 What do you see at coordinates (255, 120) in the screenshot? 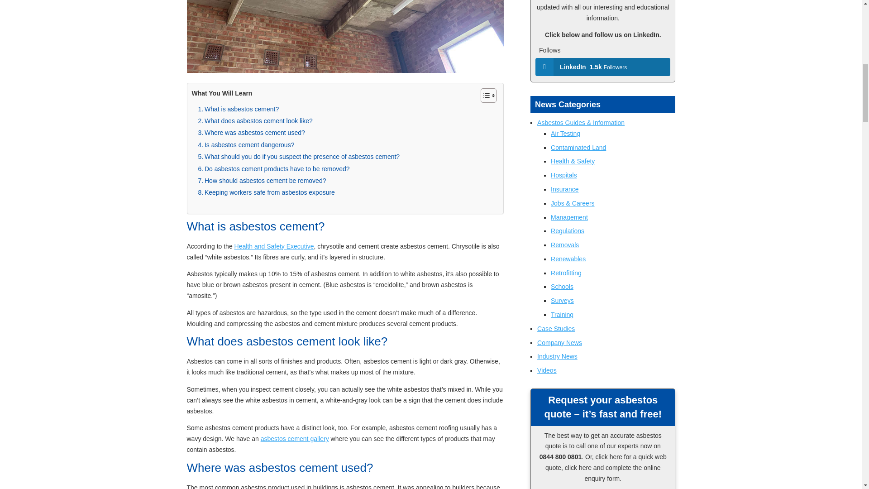
I see `What does asbestos cement look like?` at bounding box center [255, 120].